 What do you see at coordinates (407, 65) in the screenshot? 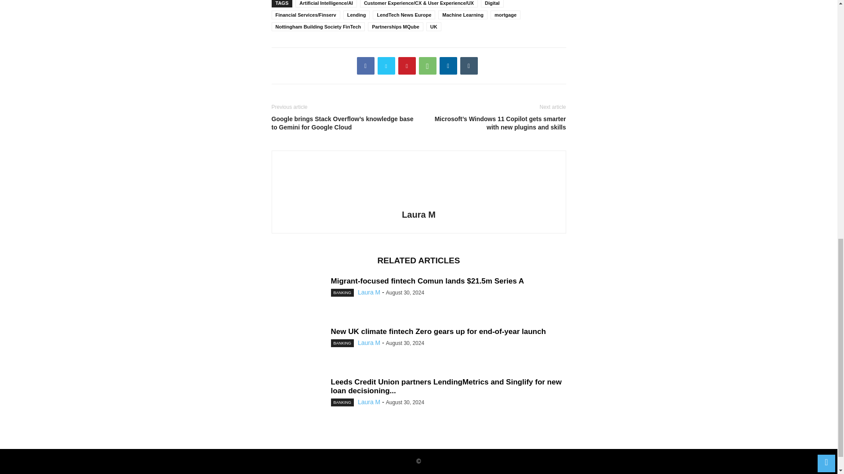
I see `Pinterest` at bounding box center [407, 65].